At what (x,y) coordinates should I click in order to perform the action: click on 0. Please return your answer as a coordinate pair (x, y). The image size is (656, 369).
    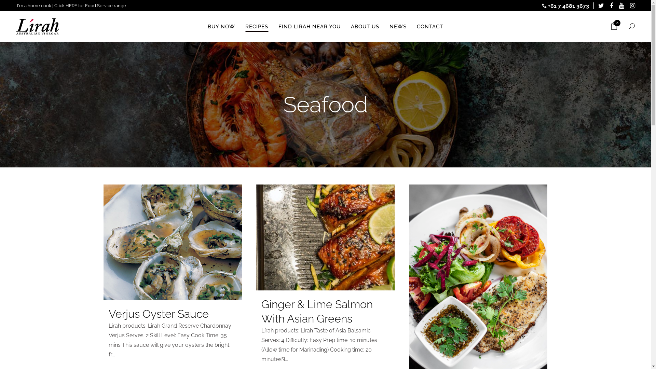
    Looking at the image, I should click on (614, 27).